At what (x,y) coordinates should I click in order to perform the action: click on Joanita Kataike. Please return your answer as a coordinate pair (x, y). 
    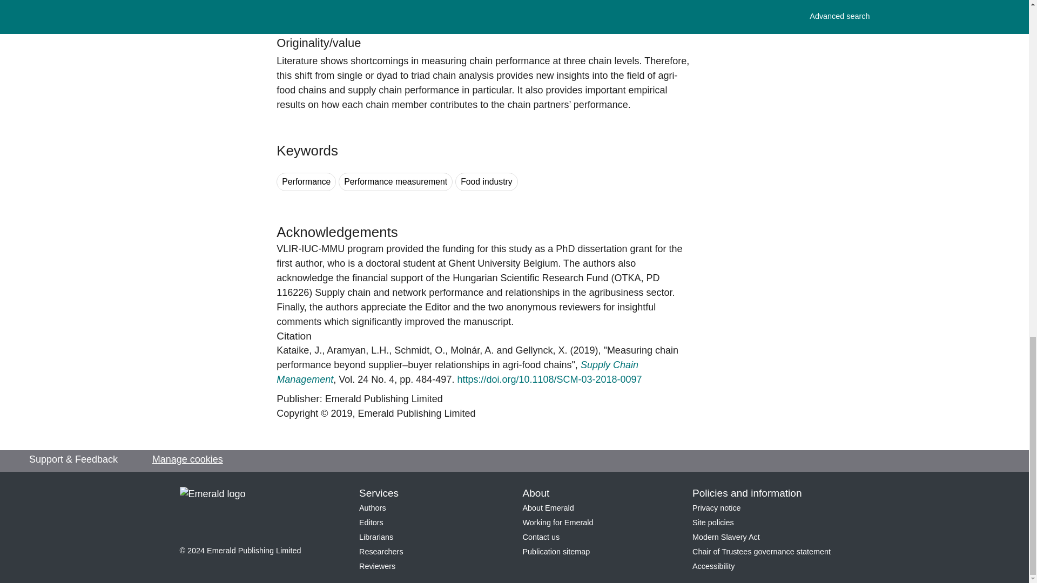
    Looking at the image, I should click on (299, 350).